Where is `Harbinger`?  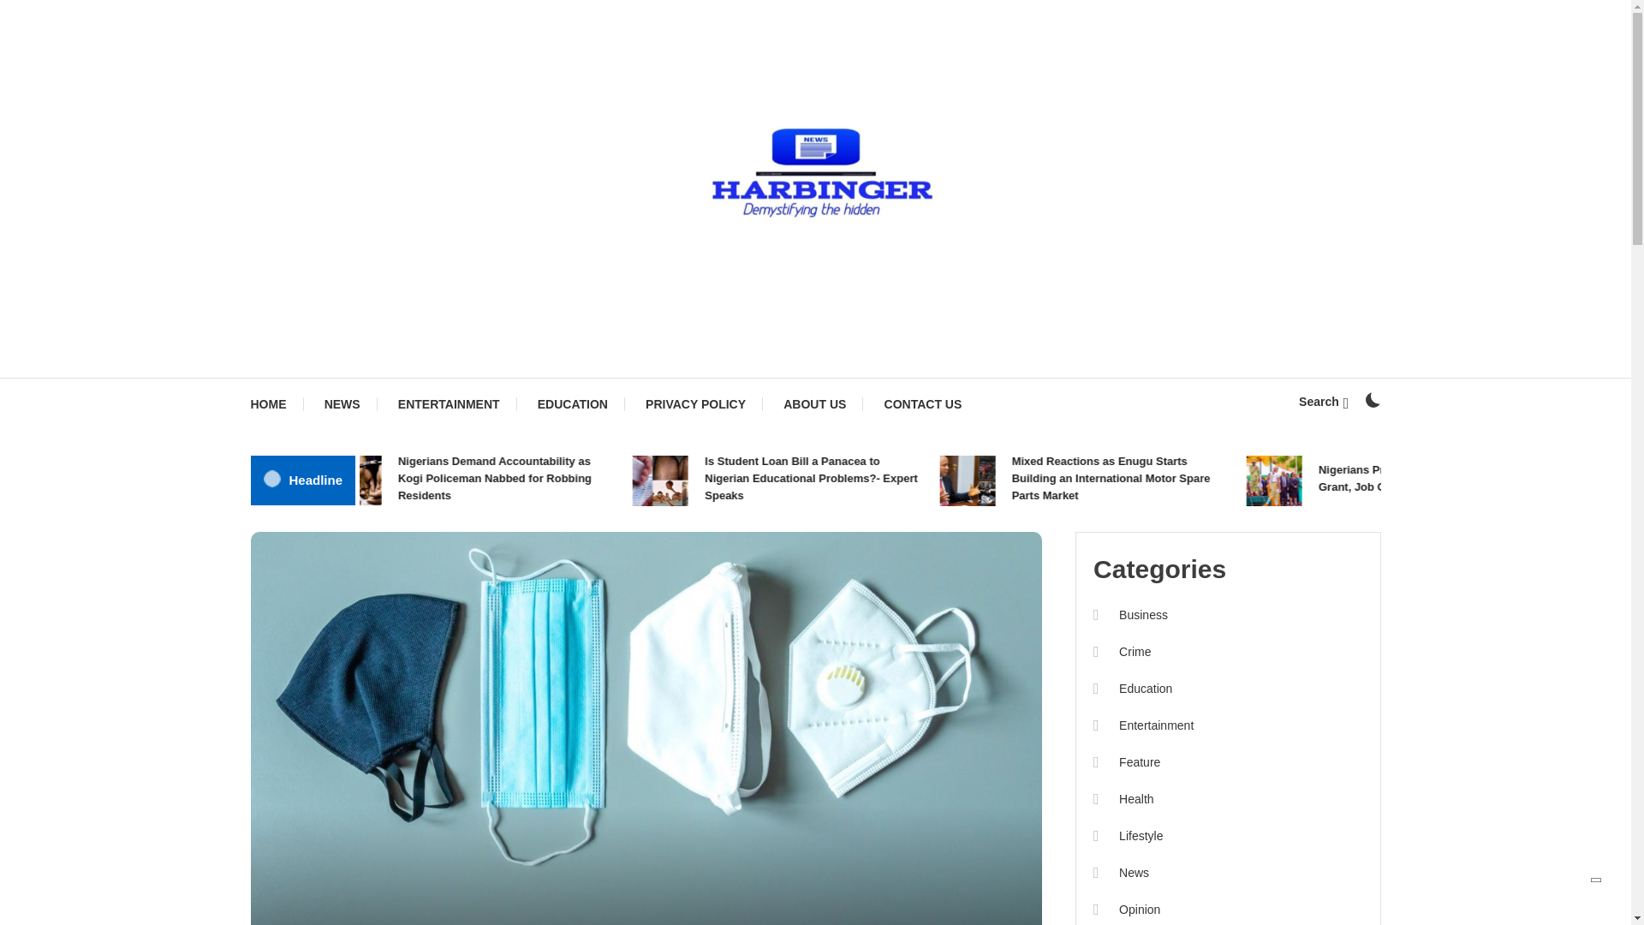
Harbinger is located at coordinates (279, 347).